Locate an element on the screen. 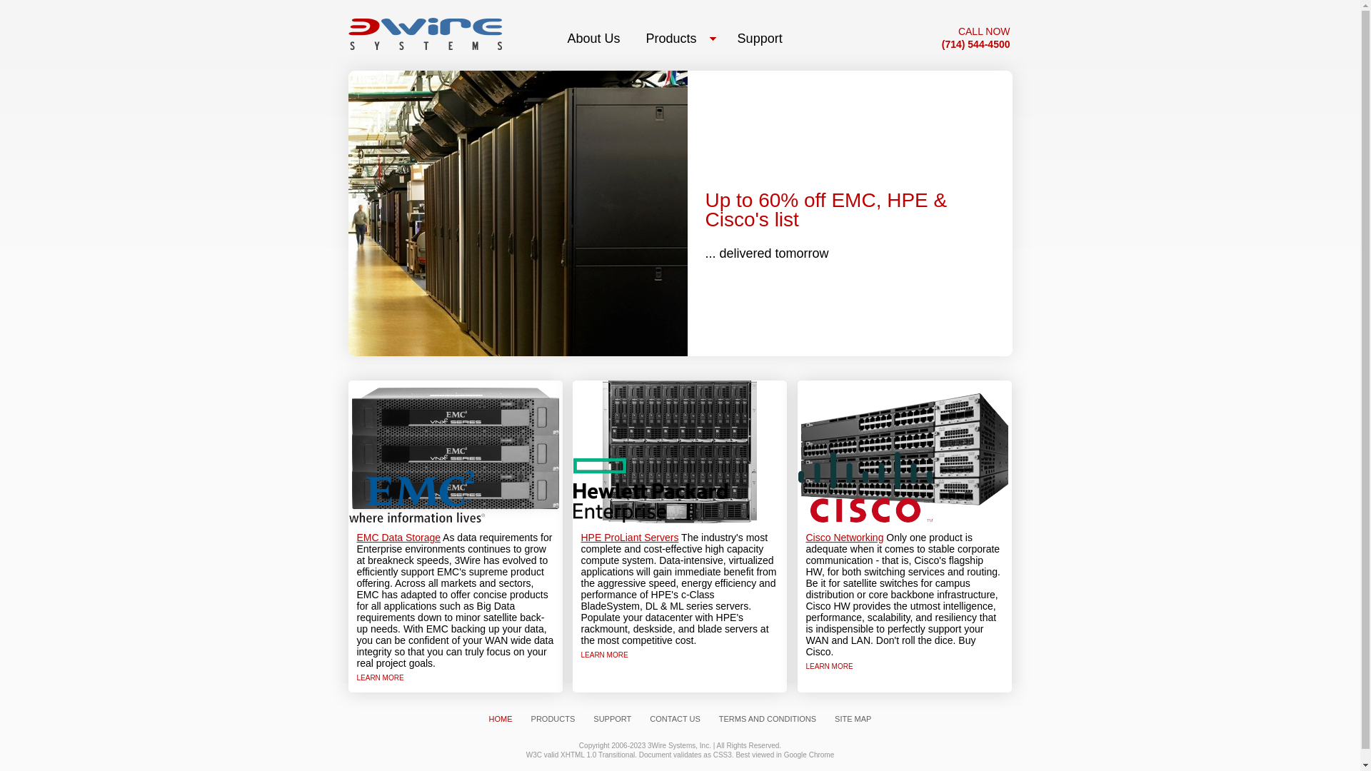  Google Chrome is located at coordinates (810, 755).